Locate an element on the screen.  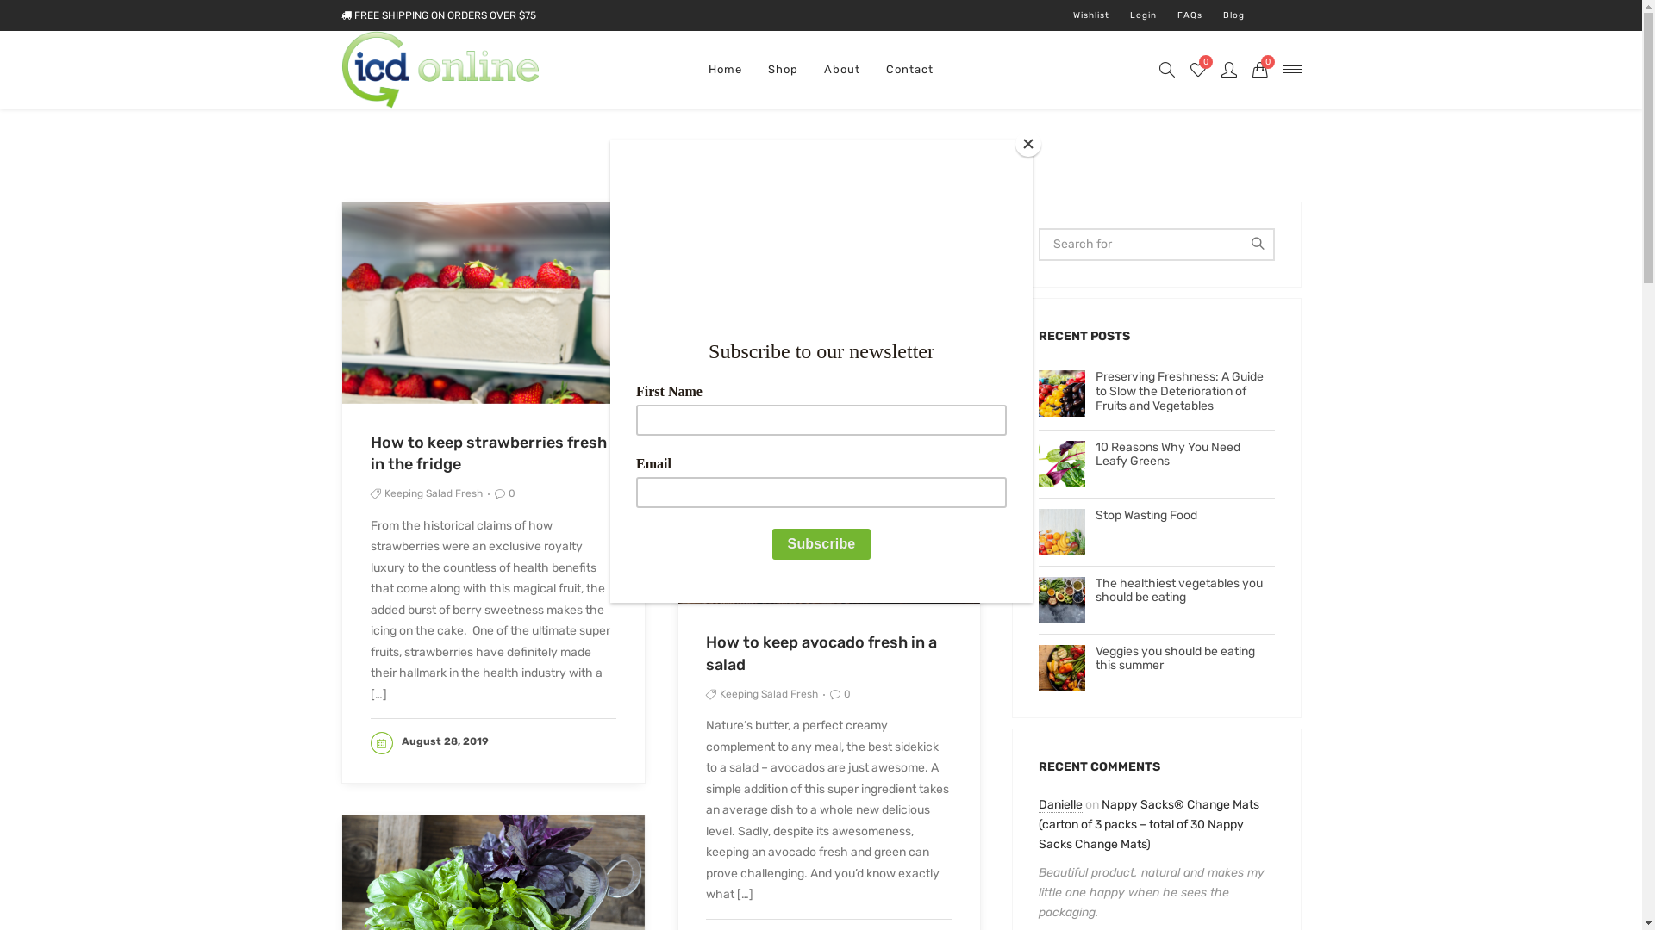
Home is located at coordinates (726, 69).